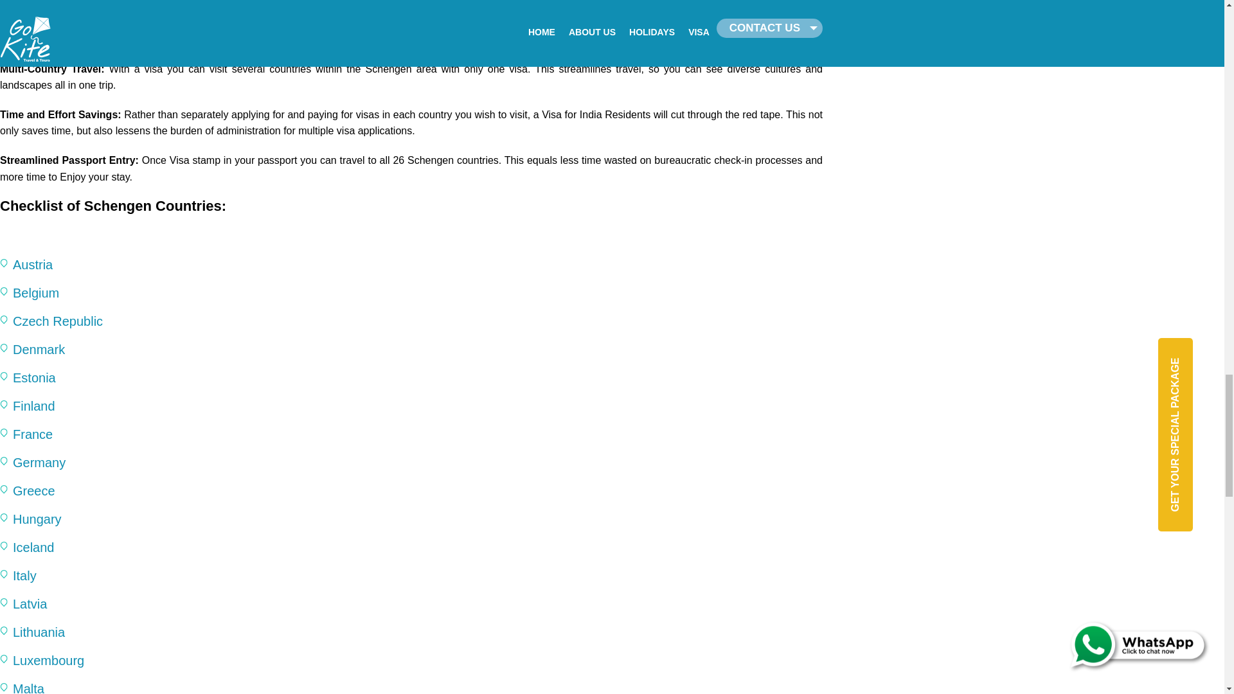 Image resolution: width=1234 pixels, height=694 pixels. I want to click on Greece, so click(33, 491).